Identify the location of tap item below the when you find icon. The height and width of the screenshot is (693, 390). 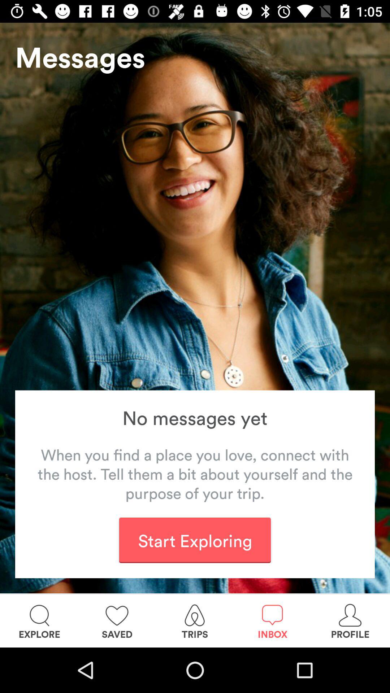
(195, 540).